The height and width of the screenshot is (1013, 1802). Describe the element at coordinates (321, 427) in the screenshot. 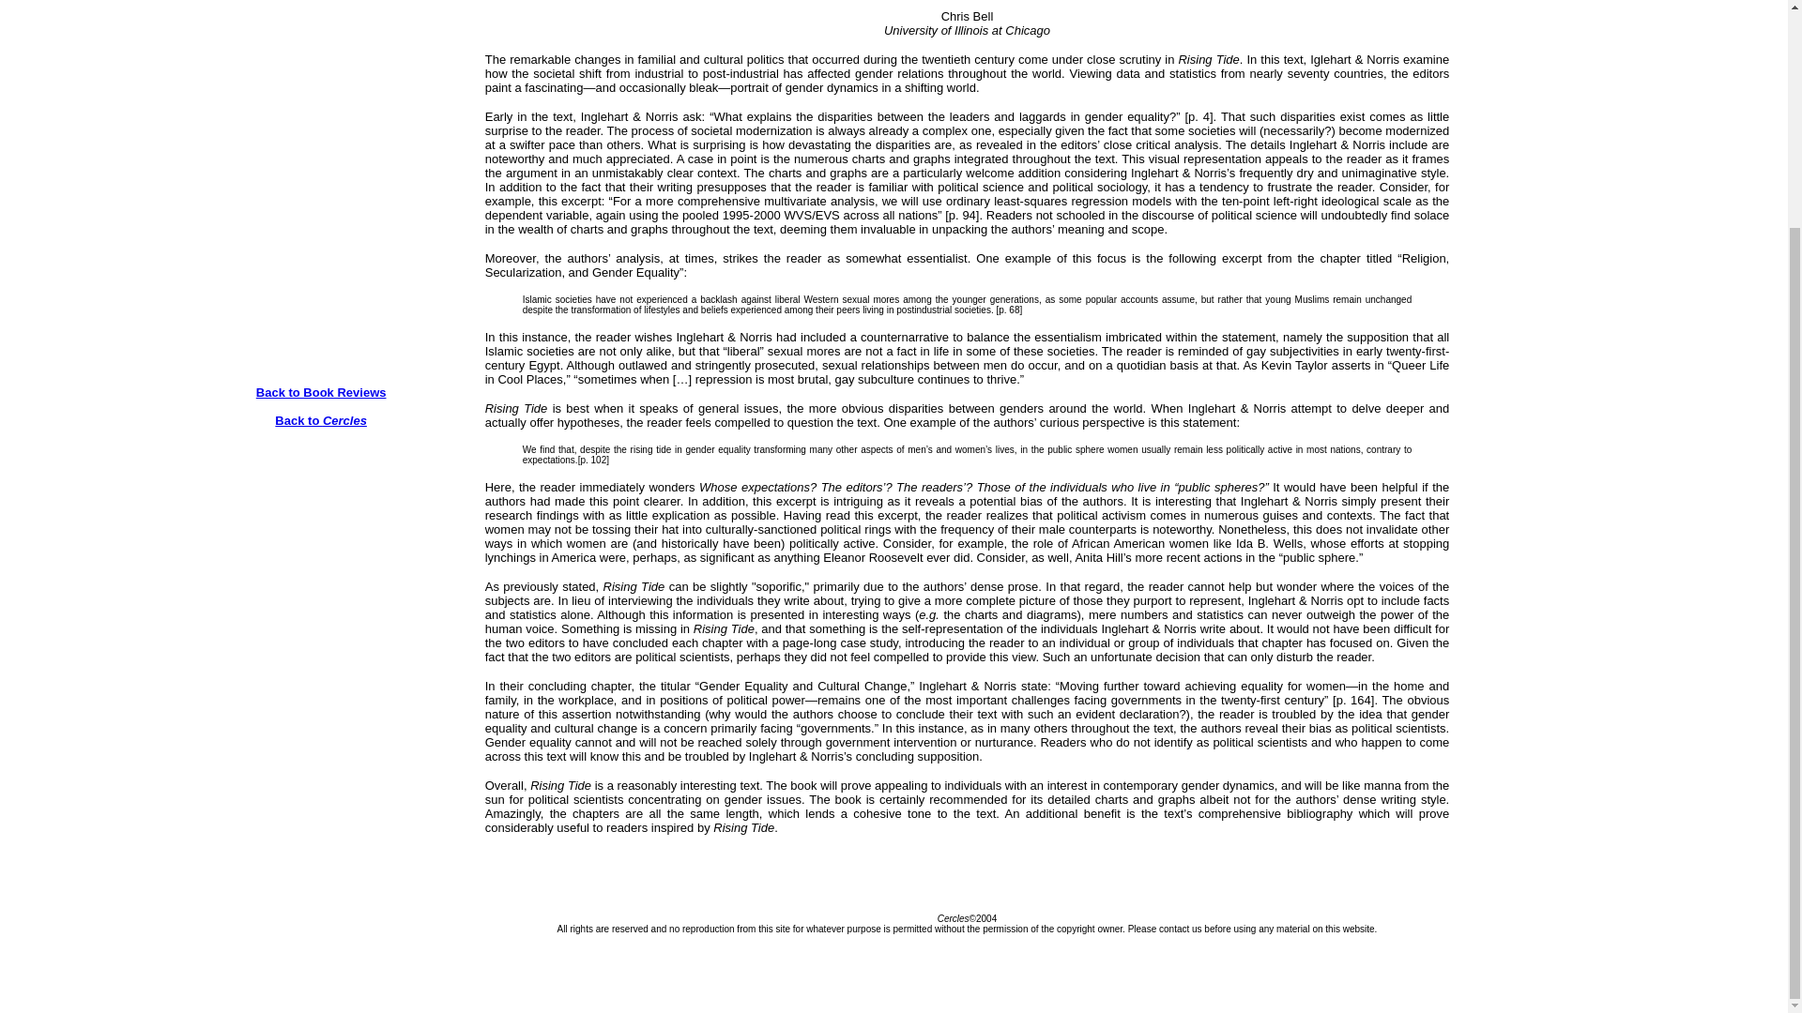

I see `Back to Cercles` at that location.